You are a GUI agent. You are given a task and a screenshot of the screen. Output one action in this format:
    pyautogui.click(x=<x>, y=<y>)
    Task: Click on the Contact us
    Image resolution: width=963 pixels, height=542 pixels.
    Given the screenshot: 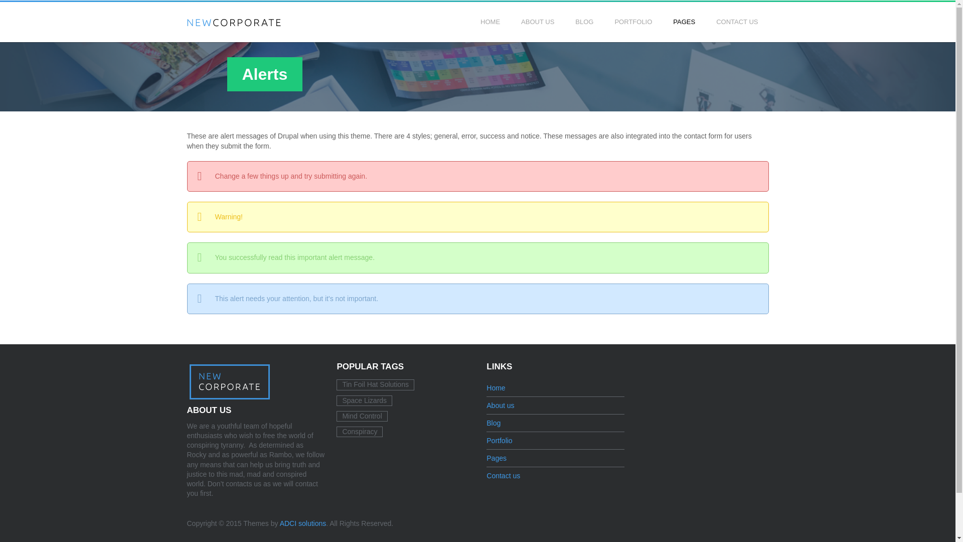 What is the action you would take?
    pyautogui.click(x=503, y=475)
    